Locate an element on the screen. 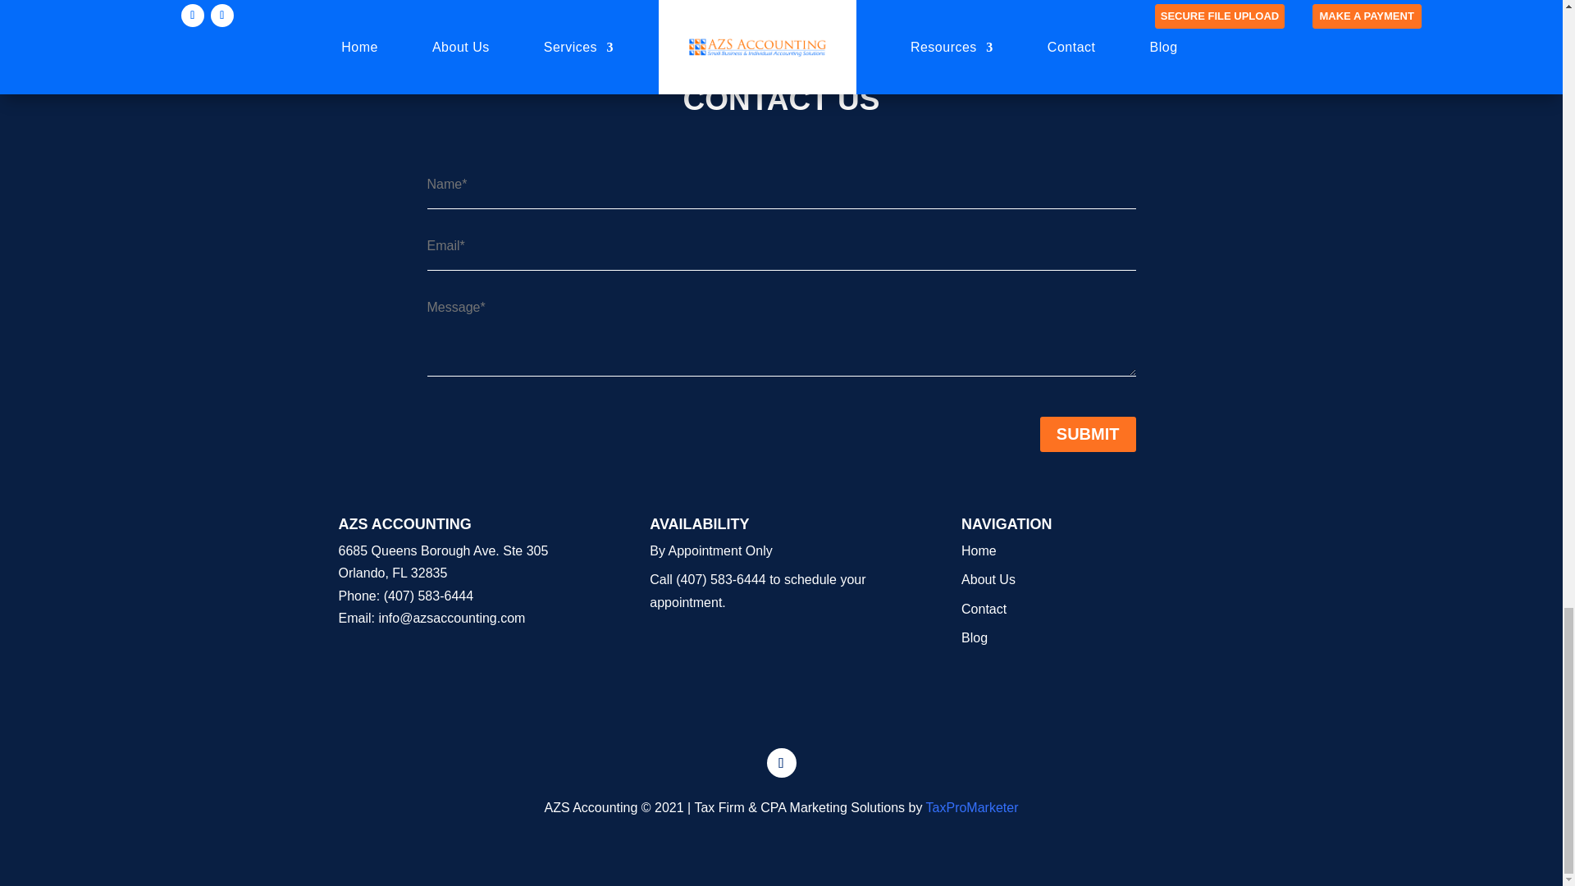 This screenshot has width=1575, height=886. Submit is located at coordinates (1088, 433).